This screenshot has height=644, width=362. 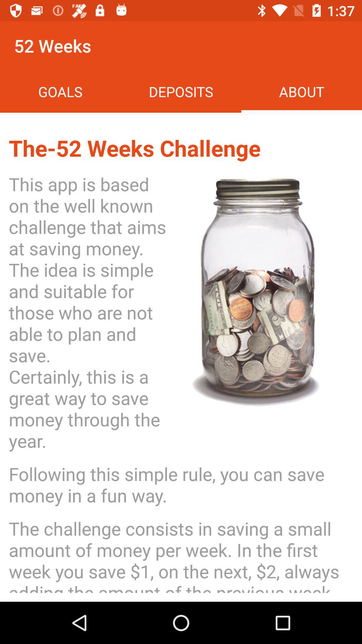 I want to click on tap the about at the top right corner, so click(x=302, y=91).